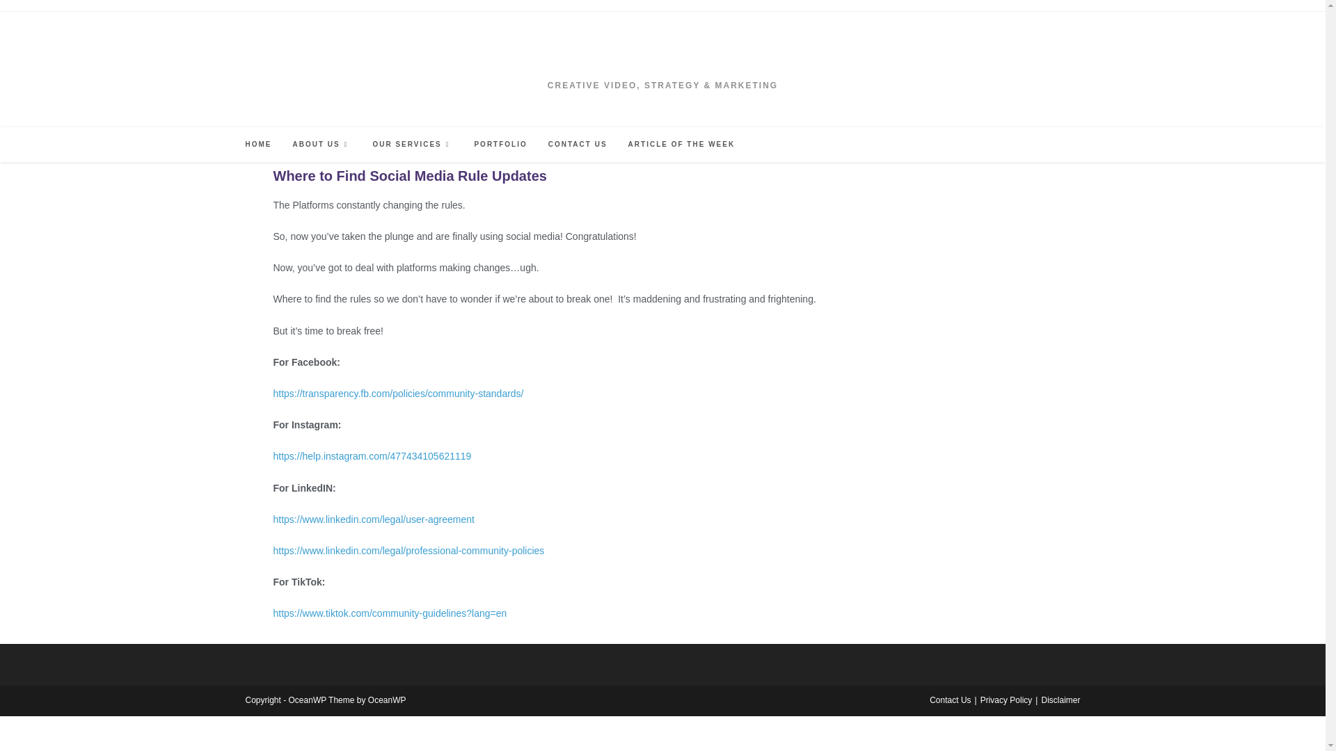 The image size is (1336, 751). What do you see at coordinates (951, 700) in the screenshot?
I see `Contact Us` at bounding box center [951, 700].